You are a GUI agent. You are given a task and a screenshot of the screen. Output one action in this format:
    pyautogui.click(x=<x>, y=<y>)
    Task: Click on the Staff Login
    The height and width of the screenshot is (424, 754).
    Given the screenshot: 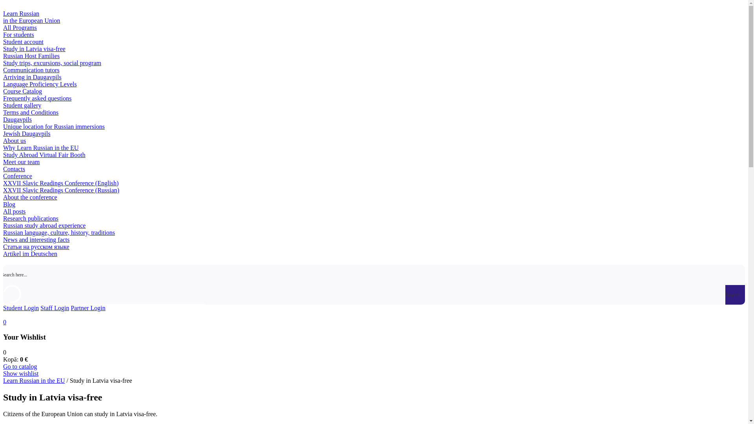 What is the action you would take?
    pyautogui.click(x=55, y=308)
    